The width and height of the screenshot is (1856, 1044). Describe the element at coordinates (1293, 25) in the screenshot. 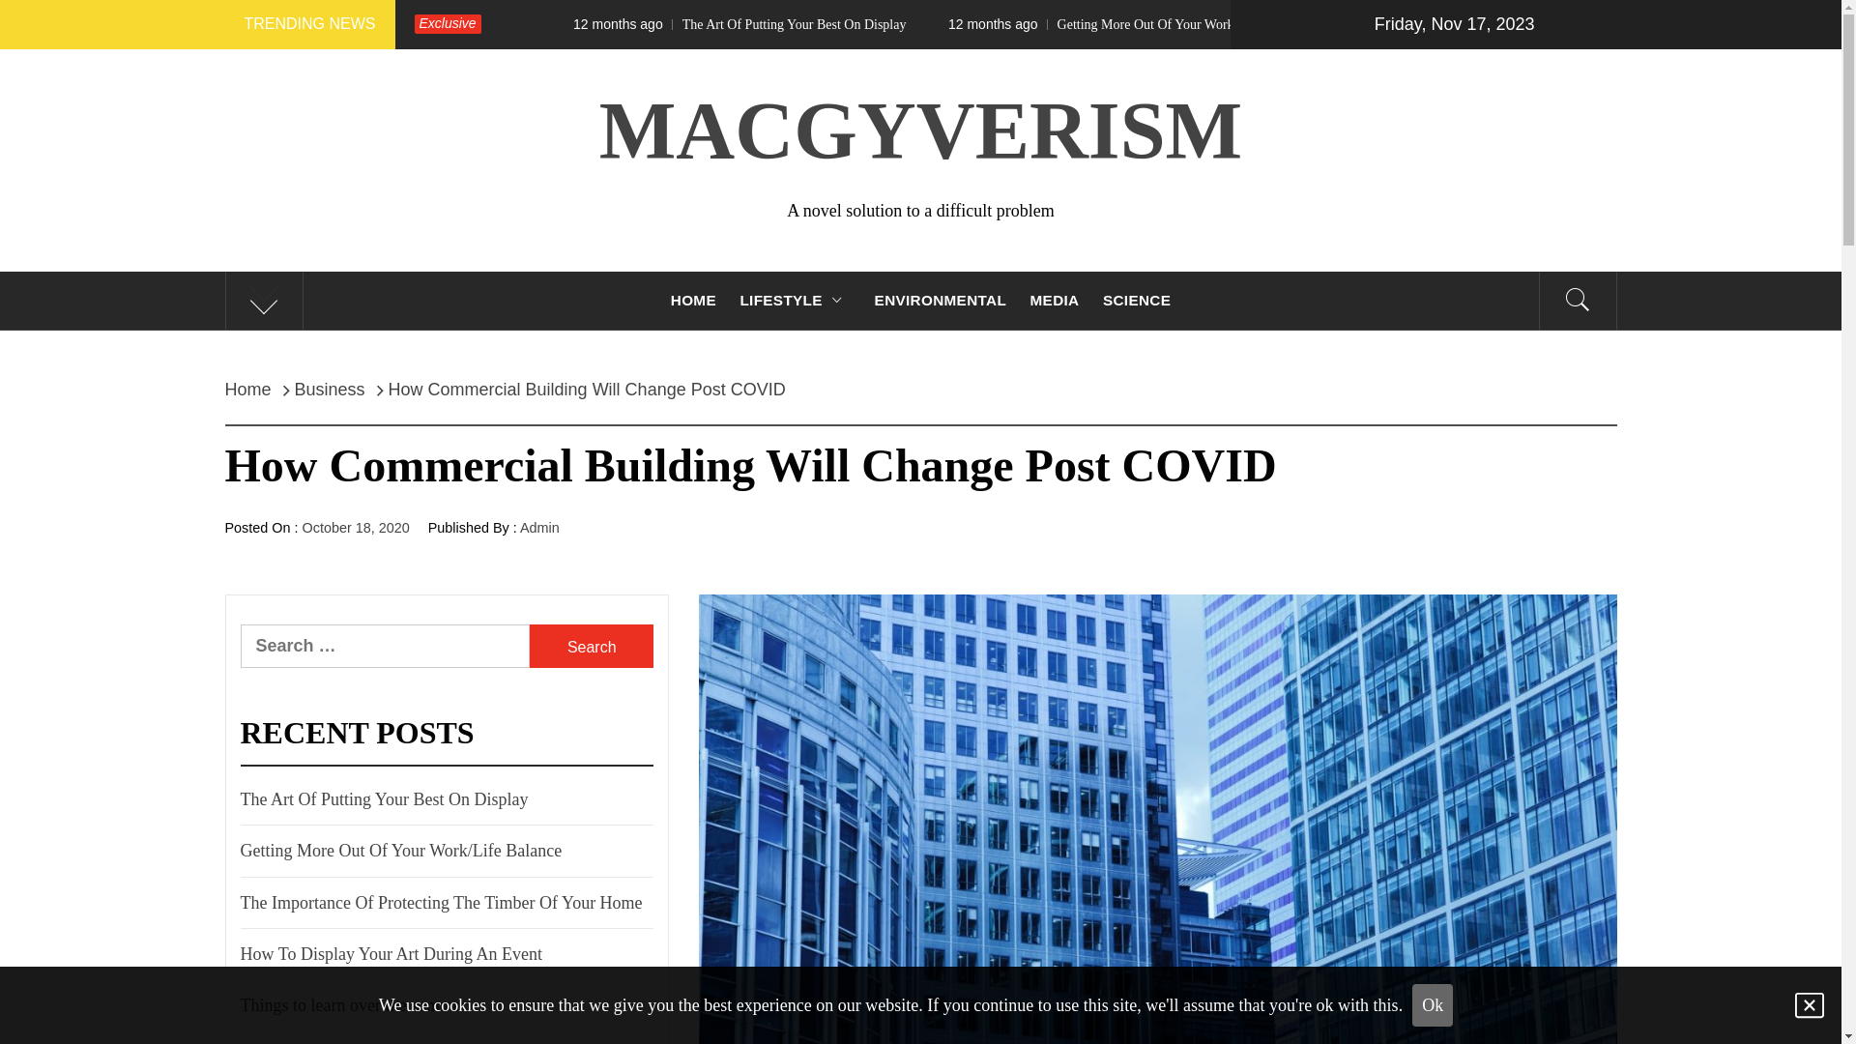

I see `12 months agoGetting More Out Of Your Work/Life Balance` at that location.